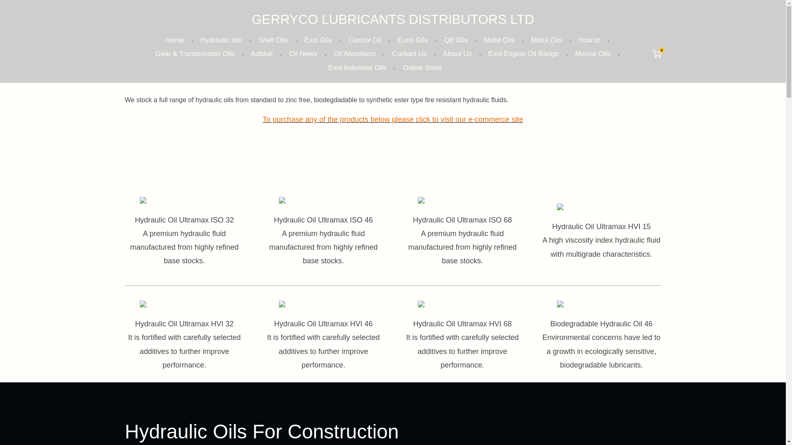  I want to click on Q8 Oils, so click(456, 40).